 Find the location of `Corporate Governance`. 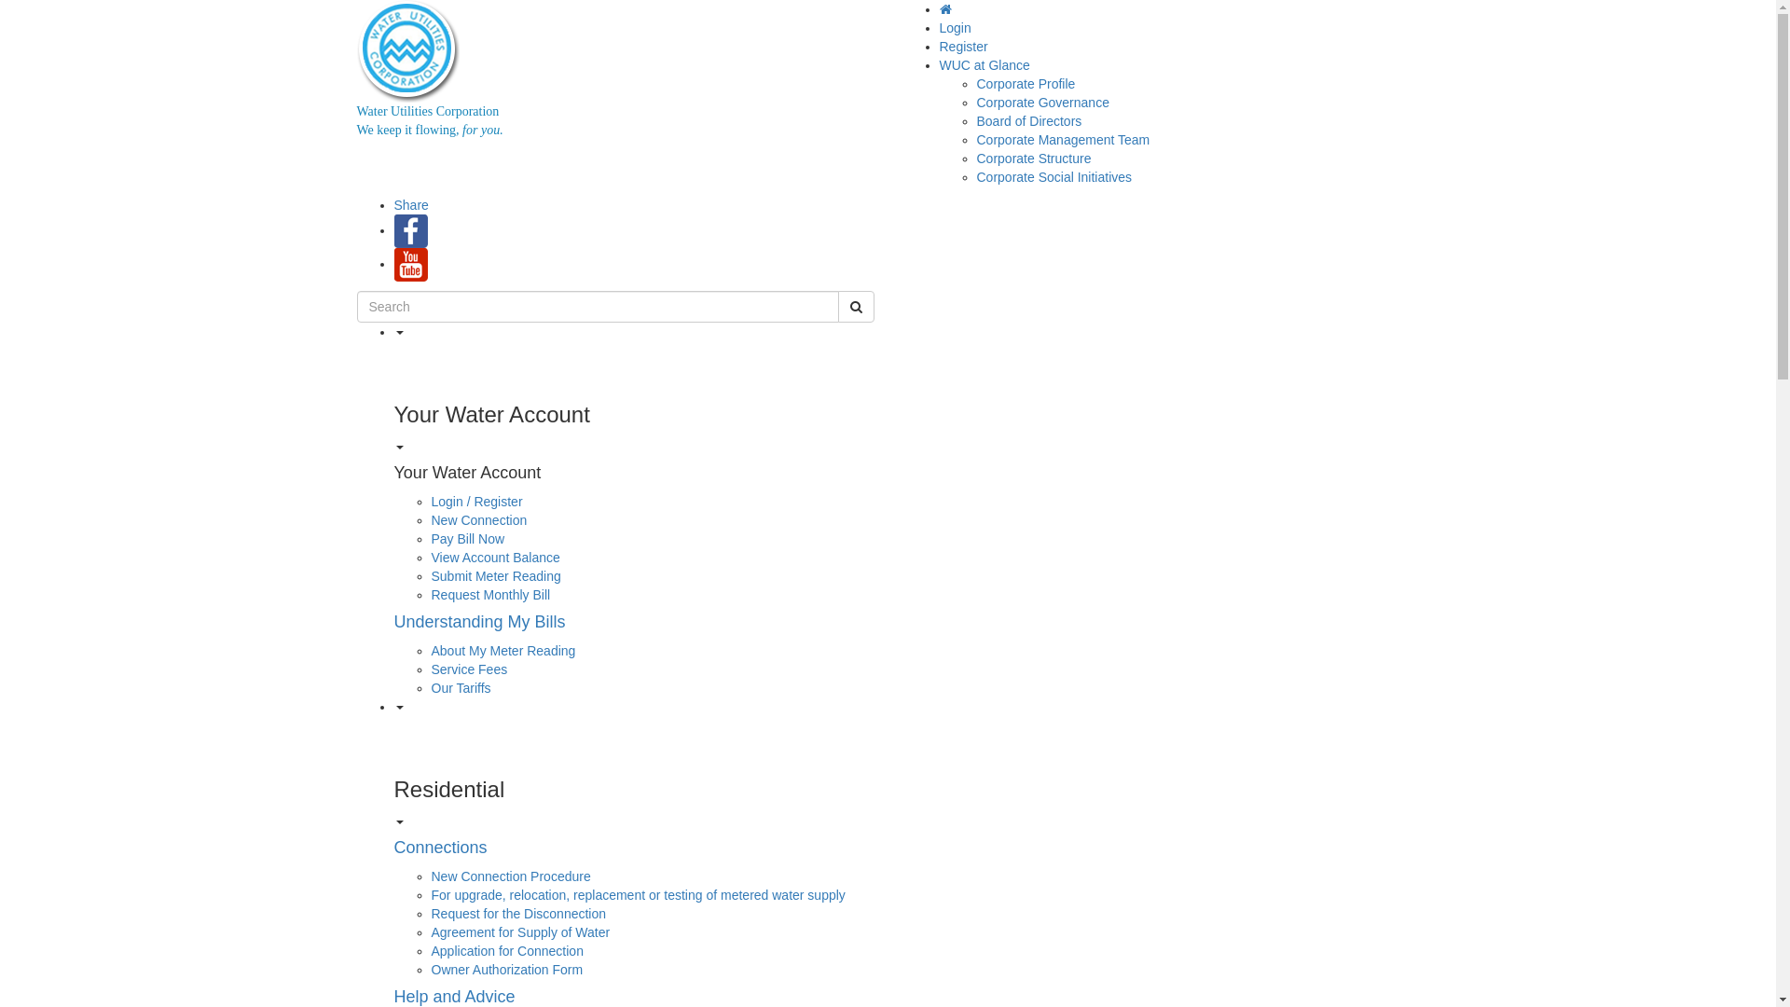

Corporate Governance is located at coordinates (1043, 103).